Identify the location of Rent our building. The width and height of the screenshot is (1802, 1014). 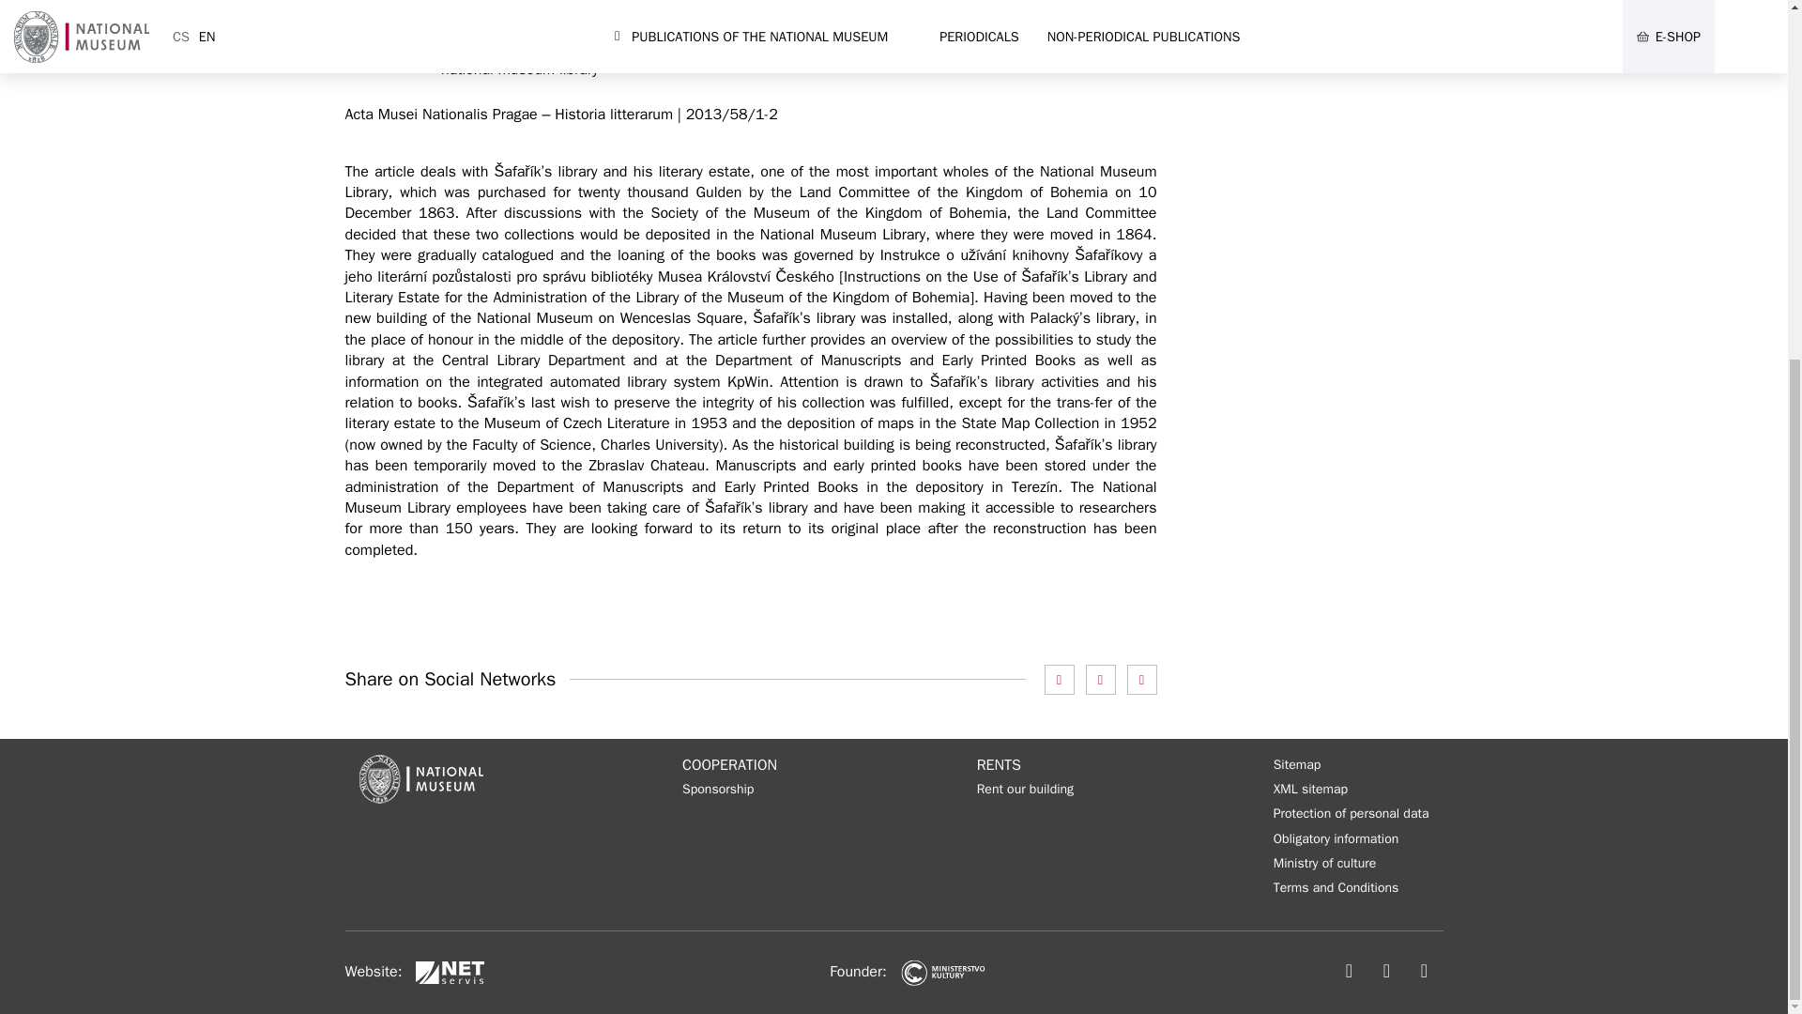
(1025, 790).